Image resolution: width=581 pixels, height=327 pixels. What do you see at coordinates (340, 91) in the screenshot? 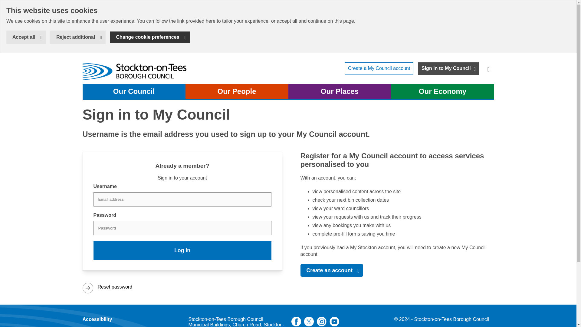
I see `Our Places` at bounding box center [340, 91].